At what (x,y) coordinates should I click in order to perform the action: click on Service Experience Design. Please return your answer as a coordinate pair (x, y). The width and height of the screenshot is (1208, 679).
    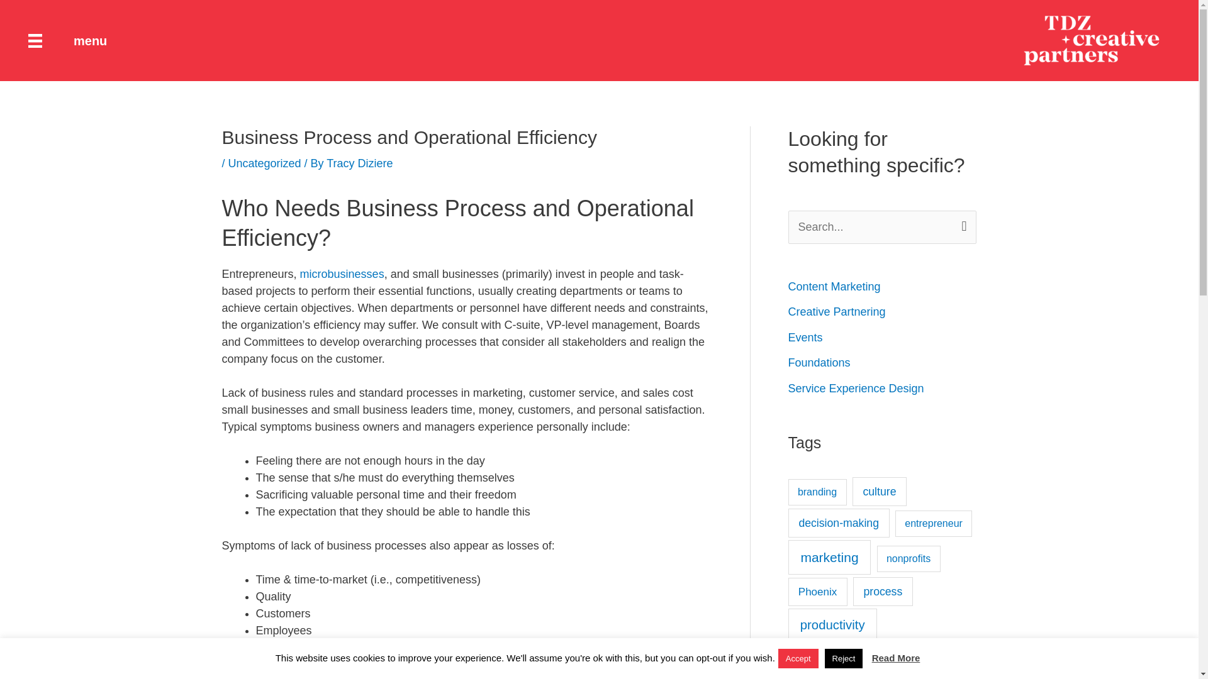
    Looking at the image, I should click on (856, 389).